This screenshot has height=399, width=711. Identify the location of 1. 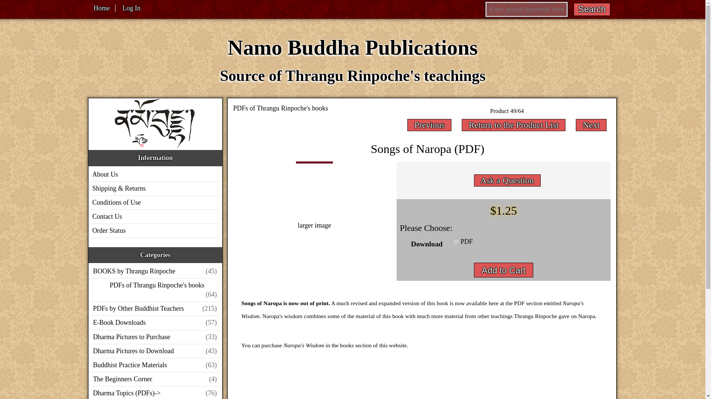
(456, 242).